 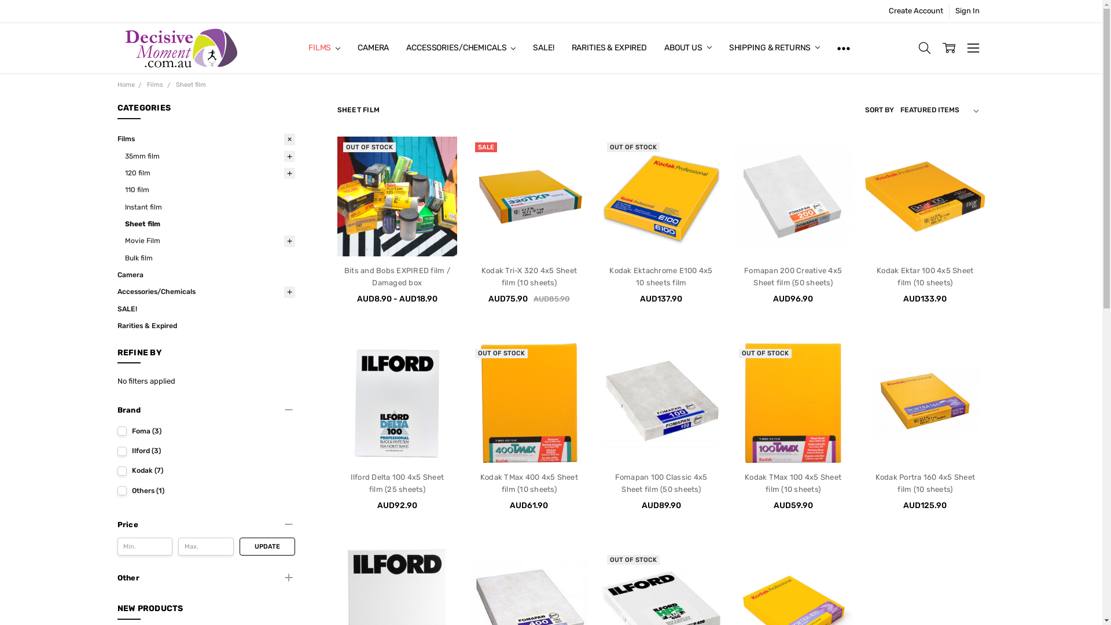 What do you see at coordinates (925, 197) in the screenshot?
I see `Kodak Ektar 100 4x5 Sheet film (10 sheets)` at bounding box center [925, 197].